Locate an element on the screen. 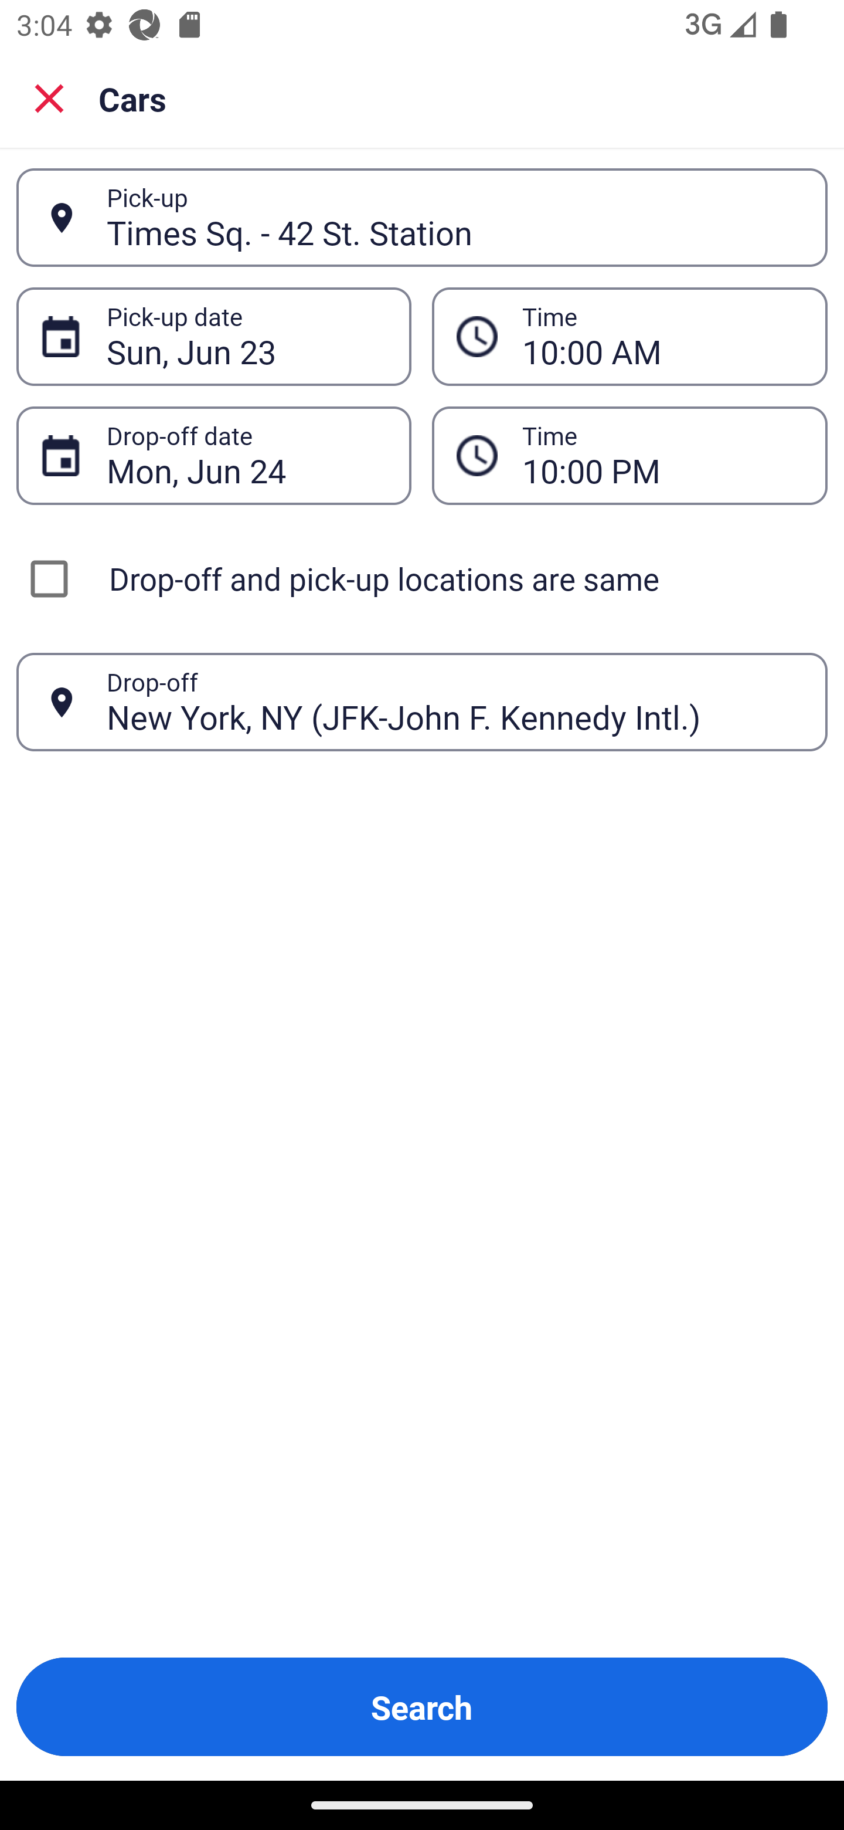 The height and width of the screenshot is (1830, 844). 10:00 AM is located at coordinates (629, 337).